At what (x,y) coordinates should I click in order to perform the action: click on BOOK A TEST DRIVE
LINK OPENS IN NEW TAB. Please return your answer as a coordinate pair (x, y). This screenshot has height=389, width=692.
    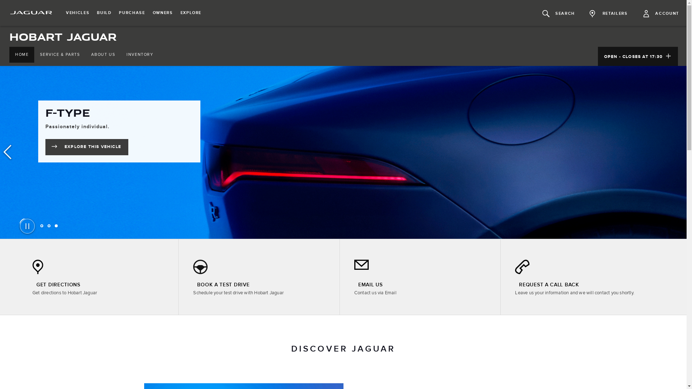
    Looking at the image, I should click on (221, 285).